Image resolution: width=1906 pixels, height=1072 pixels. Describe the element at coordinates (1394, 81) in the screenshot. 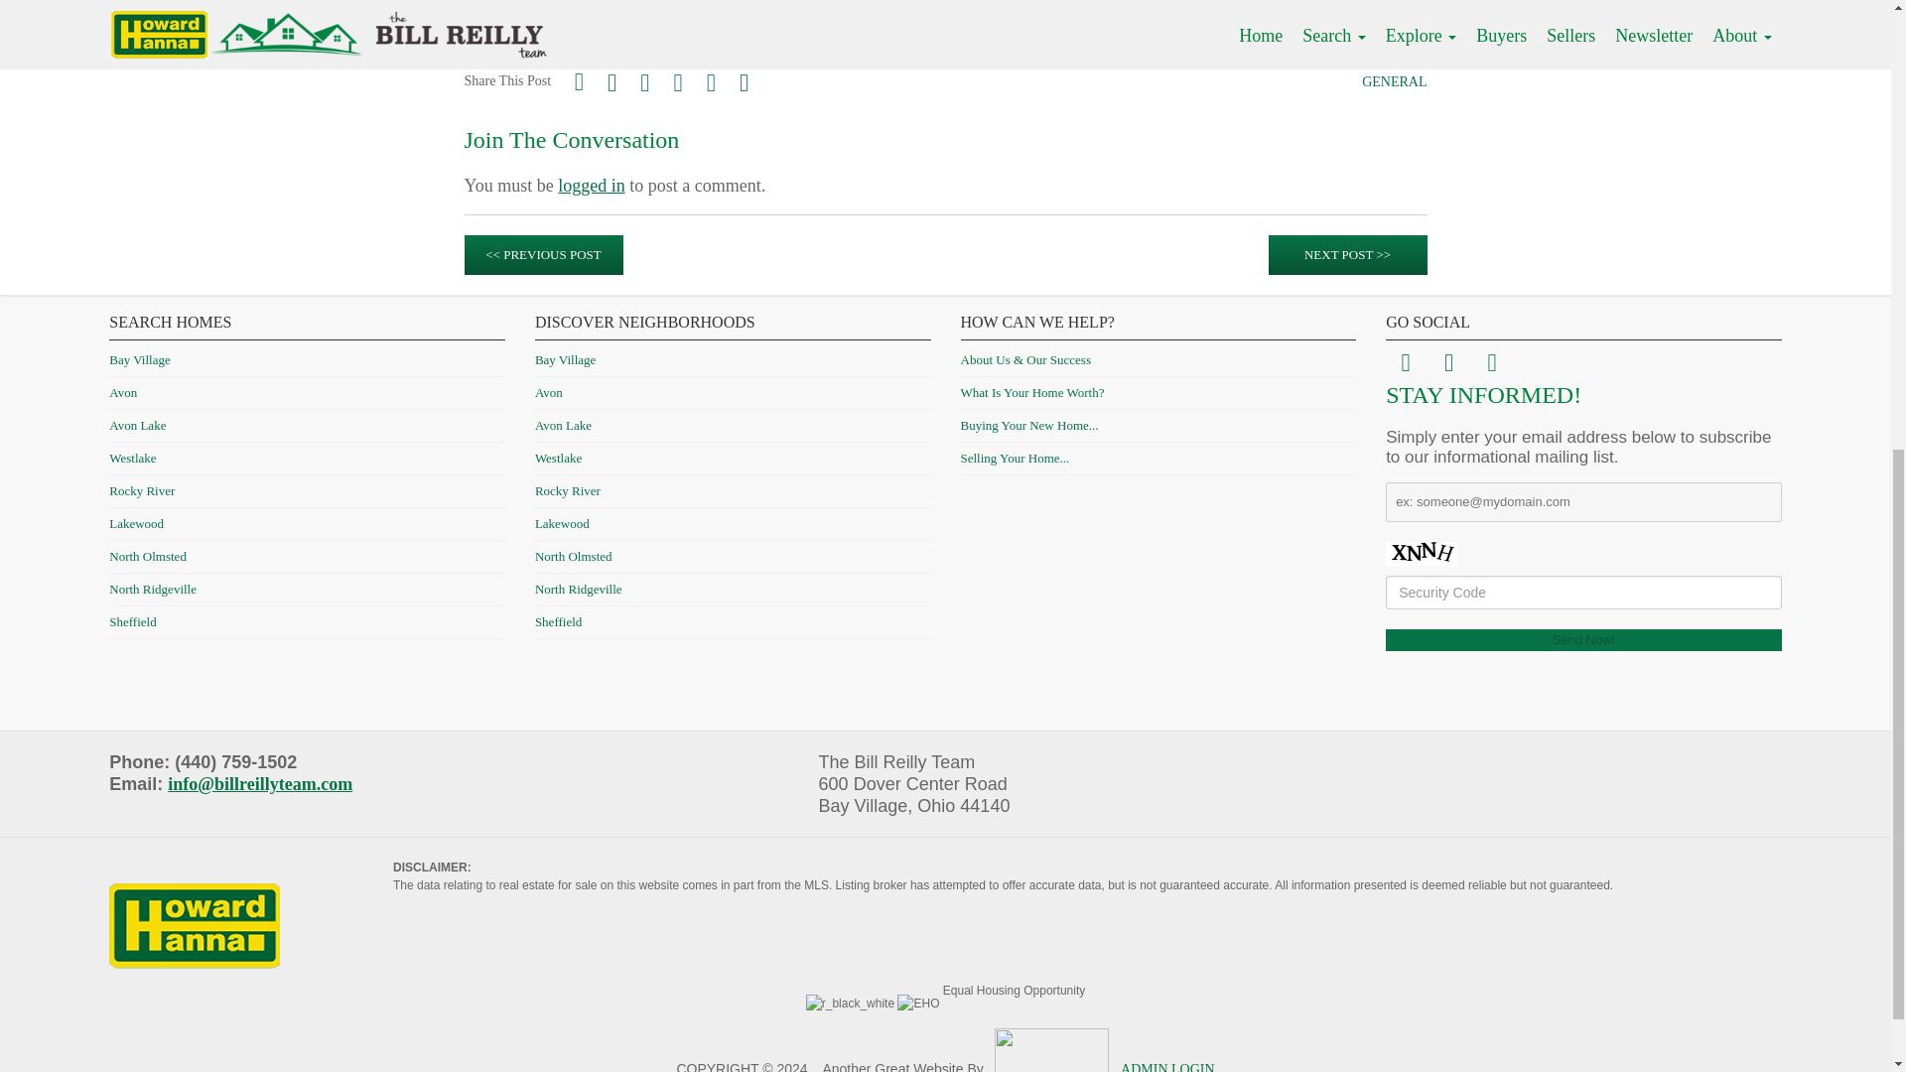

I see `GENERAL` at that location.